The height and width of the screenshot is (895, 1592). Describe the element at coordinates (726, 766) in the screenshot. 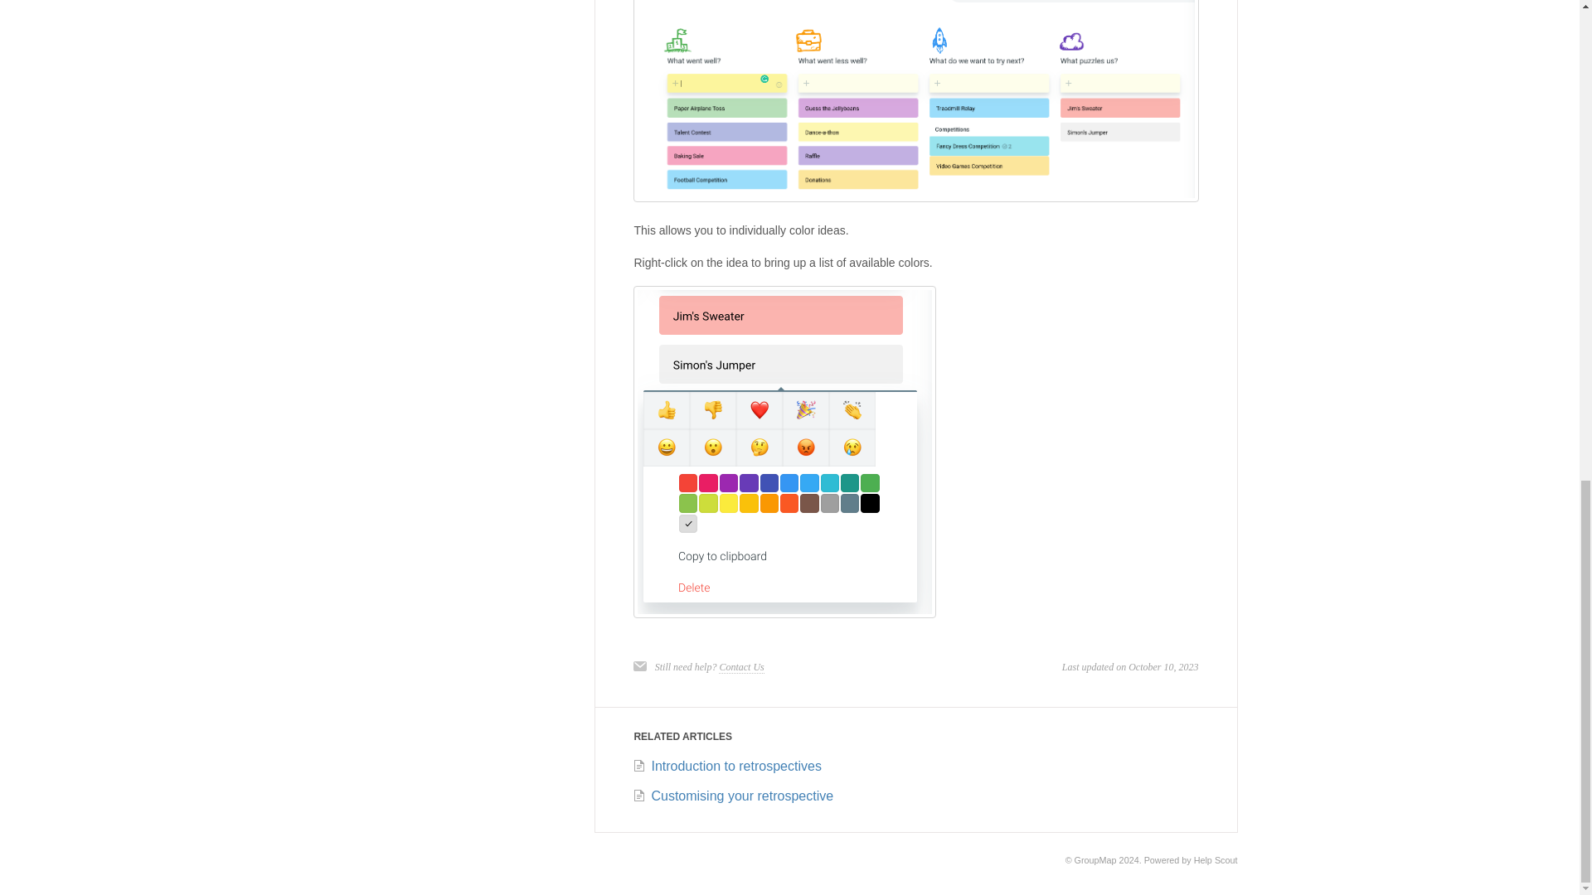

I see `Introduction to retrospectives` at that location.